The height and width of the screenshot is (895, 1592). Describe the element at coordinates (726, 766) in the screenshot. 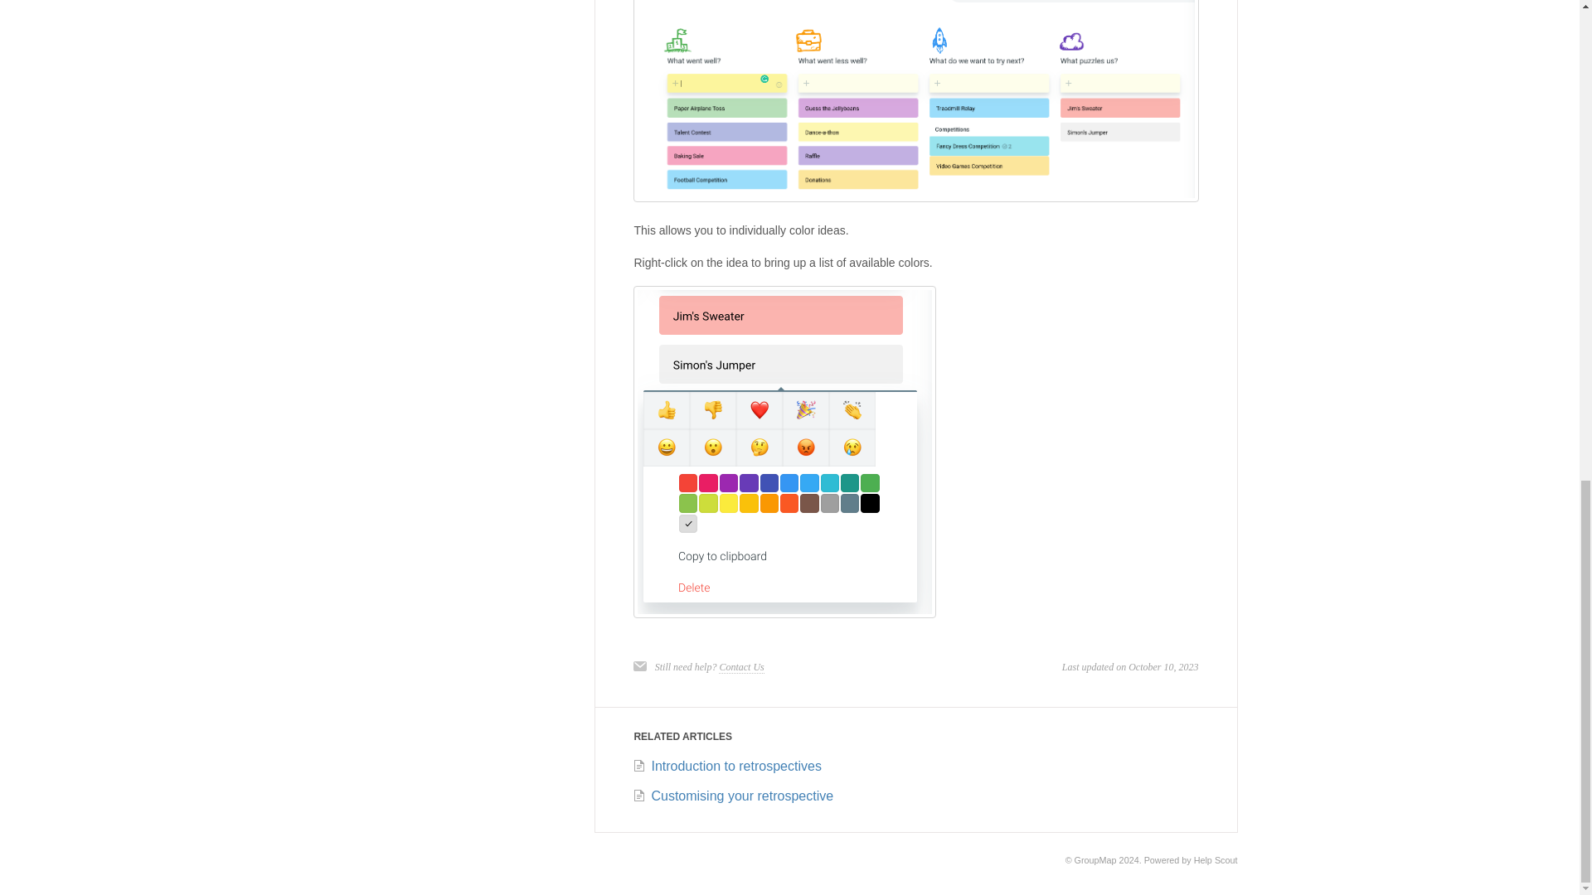

I see `Introduction to retrospectives` at that location.